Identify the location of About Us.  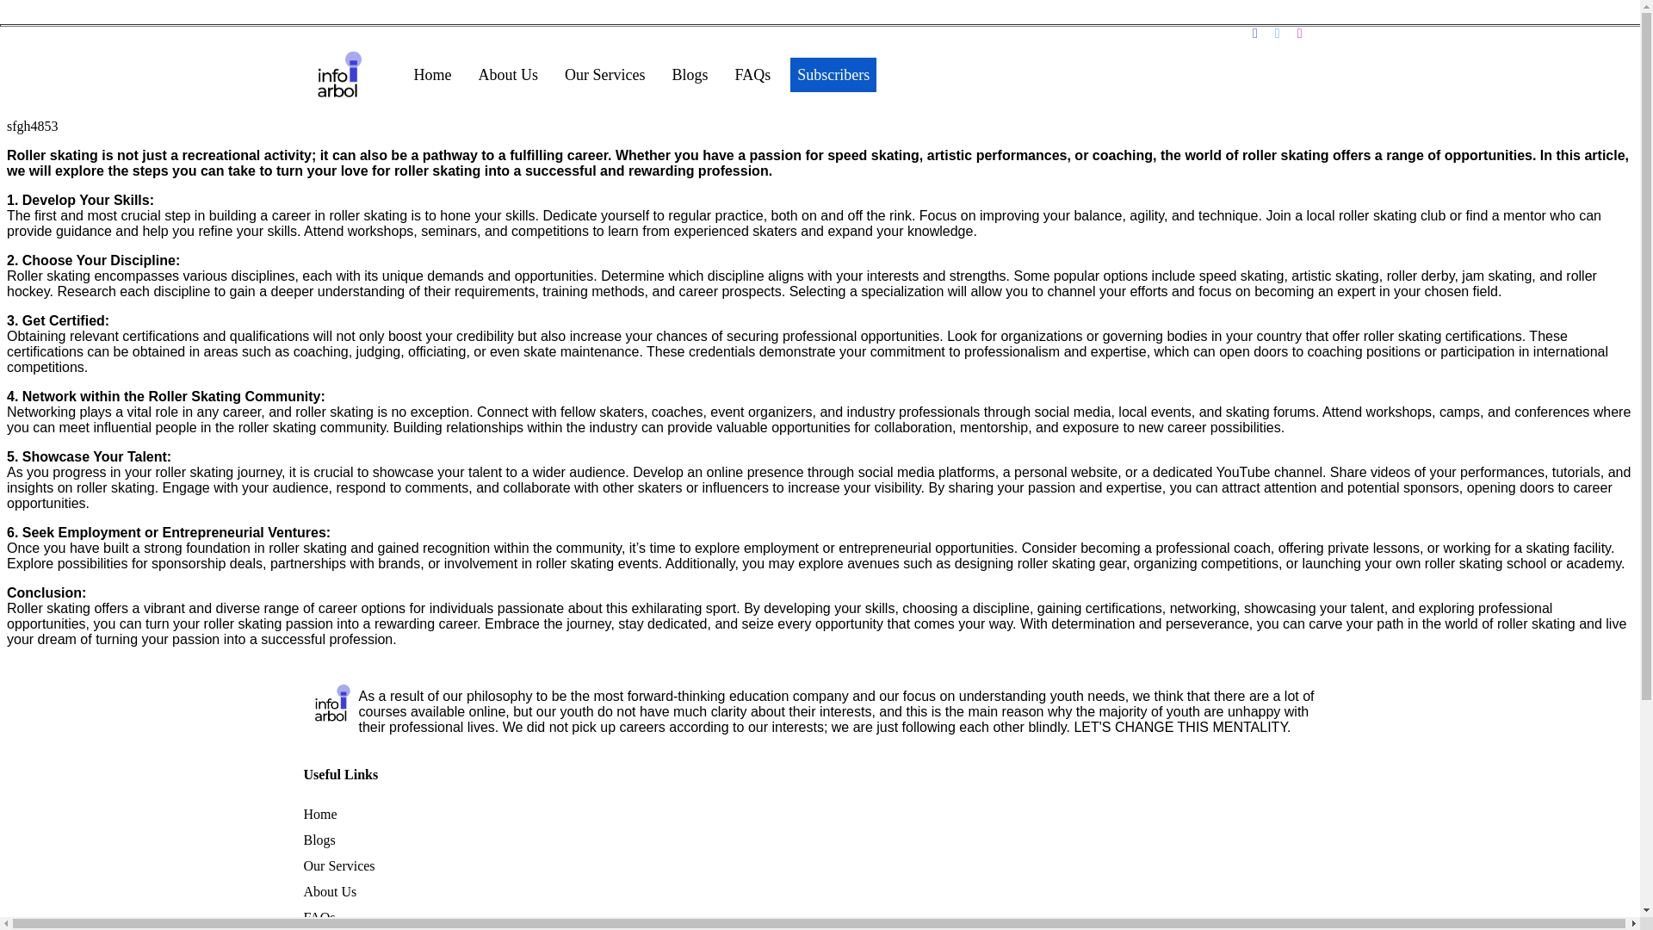
(508, 74).